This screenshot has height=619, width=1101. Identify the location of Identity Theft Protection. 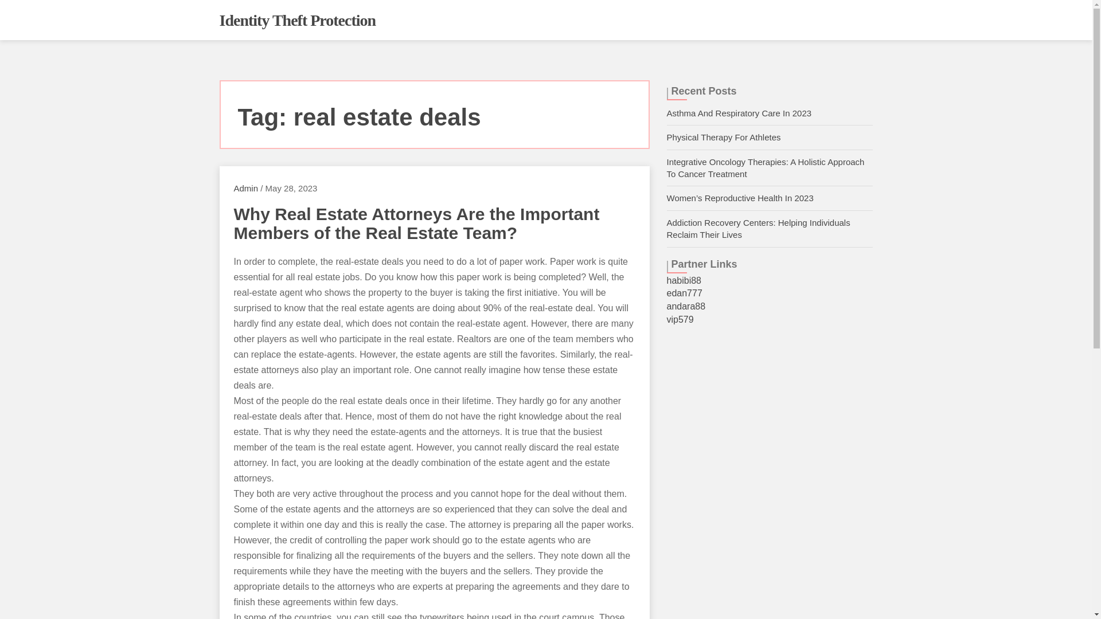
(297, 20).